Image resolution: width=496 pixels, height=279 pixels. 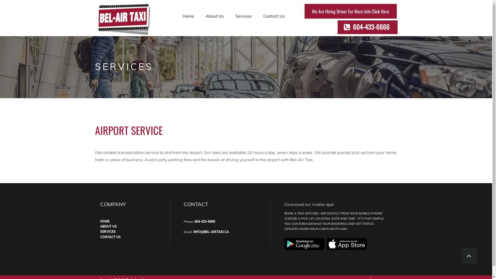 What do you see at coordinates (205, 221) in the screenshot?
I see `604-433-6666` at bounding box center [205, 221].